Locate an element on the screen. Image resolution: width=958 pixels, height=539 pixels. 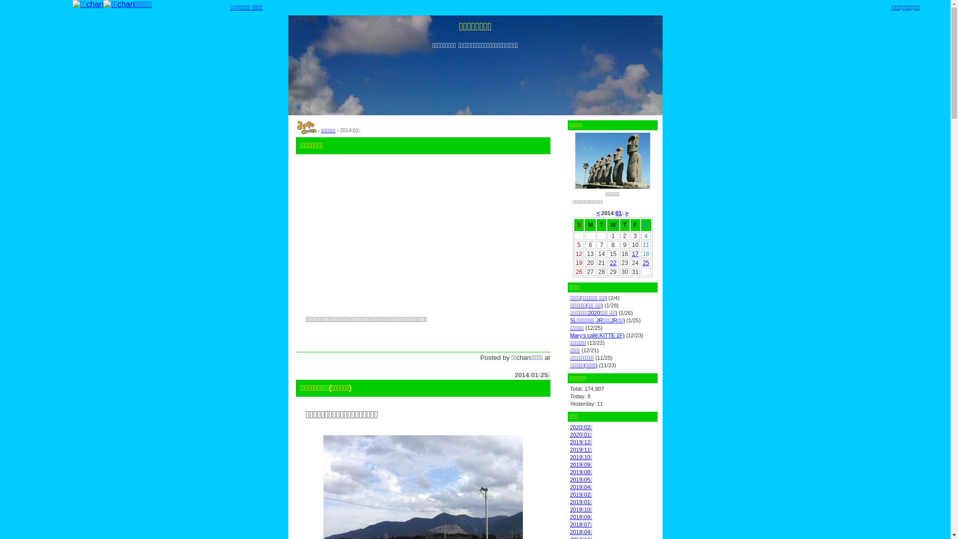
25 is located at coordinates (646, 263).